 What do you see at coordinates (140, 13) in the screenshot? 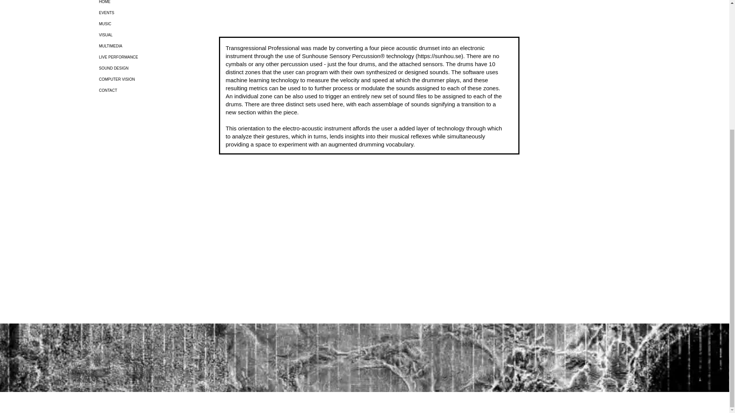
I see `EVENTS` at bounding box center [140, 13].